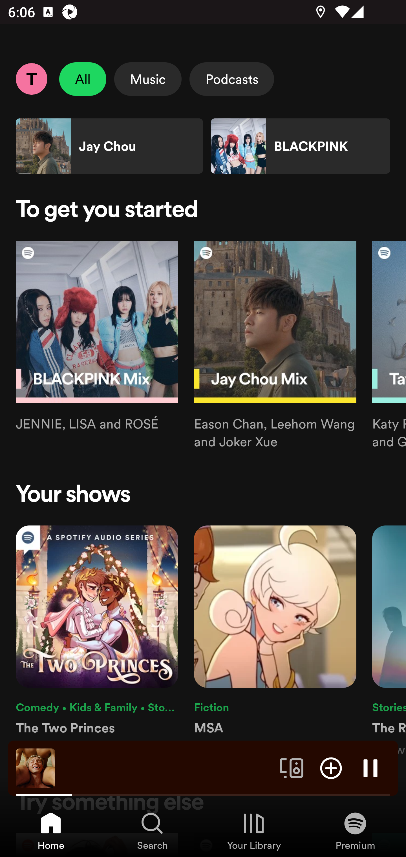 This screenshot has height=857, width=406. What do you see at coordinates (331, 768) in the screenshot?
I see `Add item` at bounding box center [331, 768].